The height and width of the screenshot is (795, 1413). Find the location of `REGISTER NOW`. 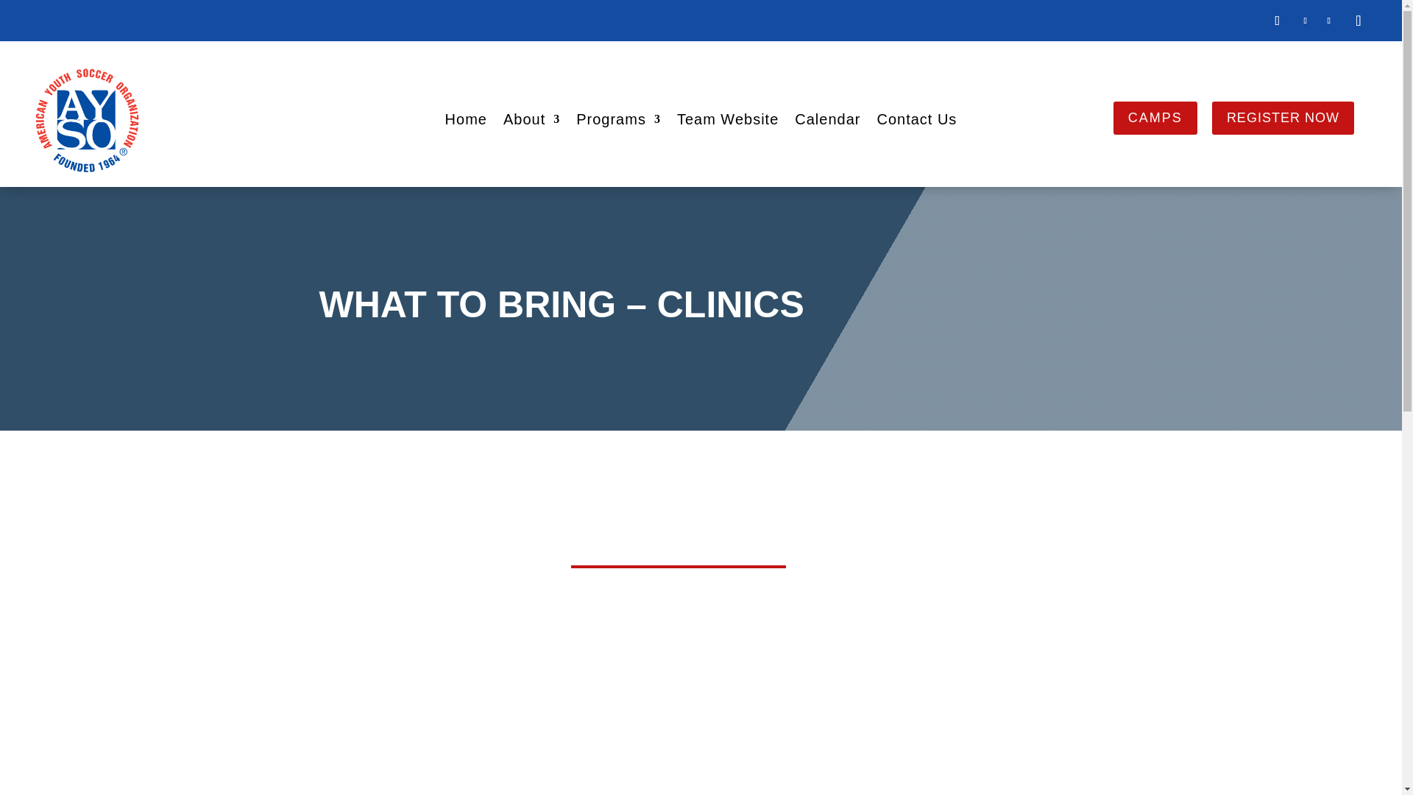

REGISTER NOW is located at coordinates (1283, 118).